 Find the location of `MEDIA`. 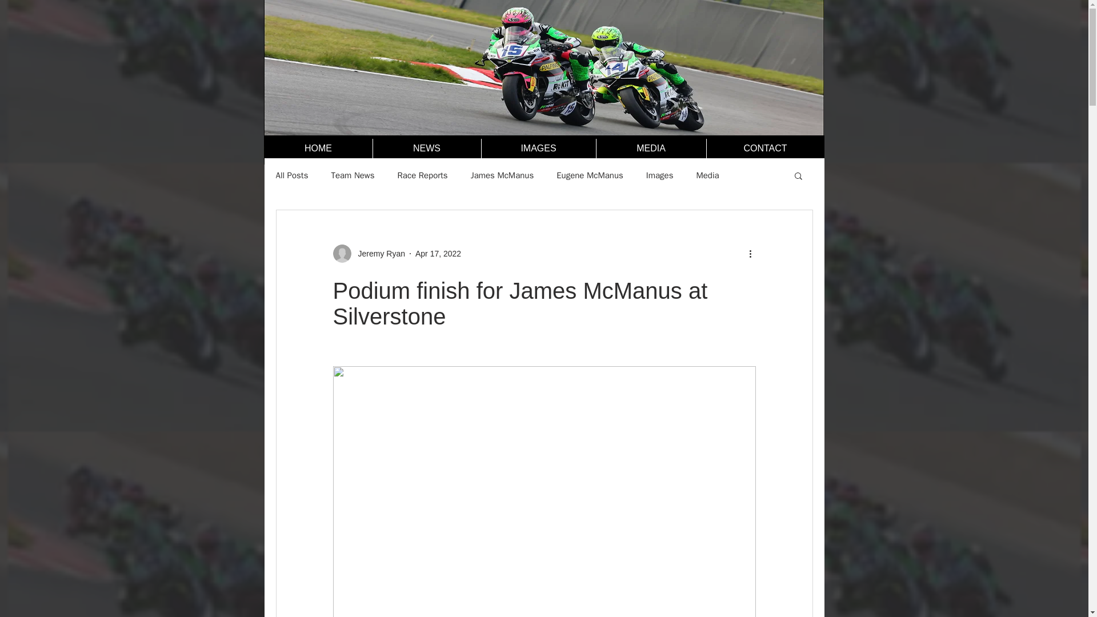

MEDIA is located at coordinates (650, 149).